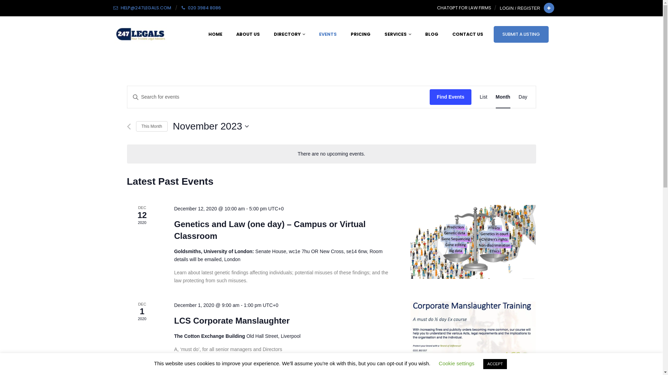 Image resolution: width=668 pixels, height=375 pixels. Describe the element at coordinates (129, 126) in the screenshot. I see `Previous month` at that location.